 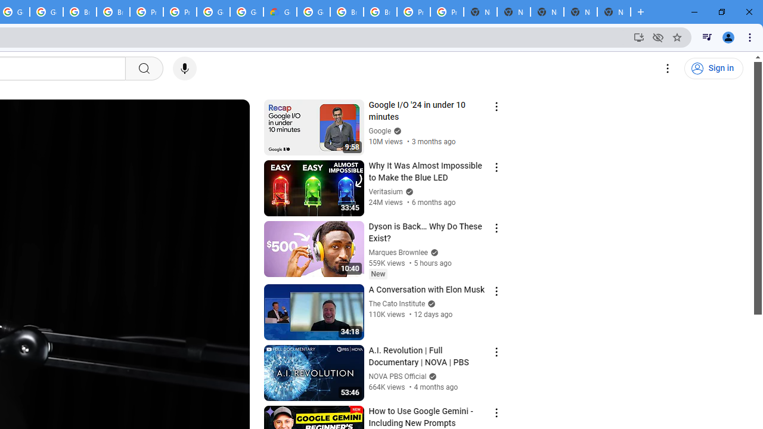 I want to click on Browse Chrome as a guest - Computer - Google Chrome Help, so click(x=347, y=12).